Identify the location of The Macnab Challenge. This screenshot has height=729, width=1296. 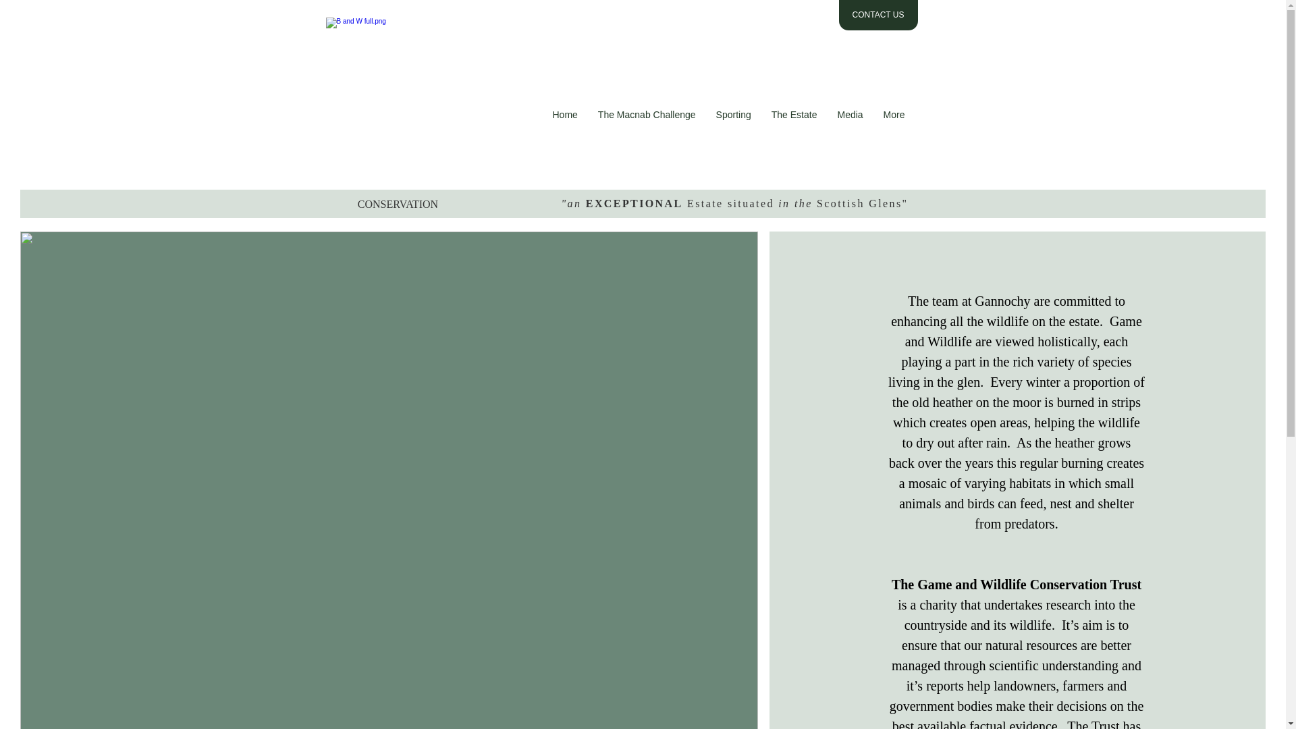
(647, 125).